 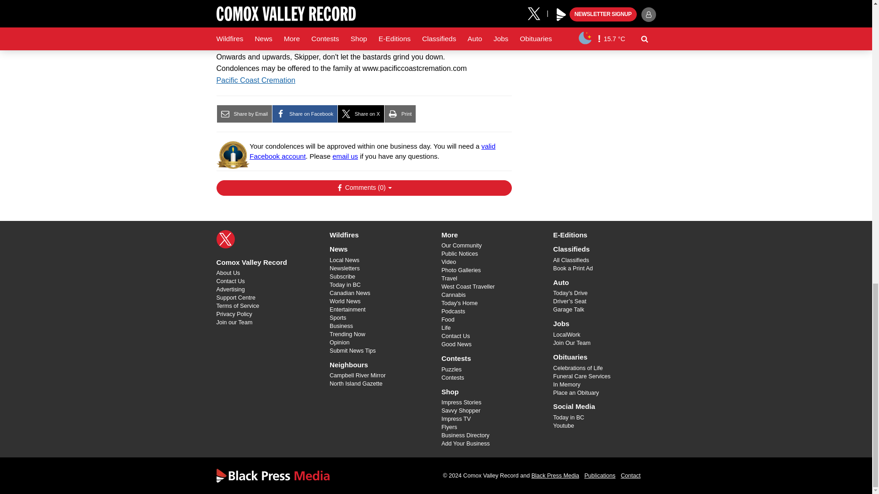 What do you see at coordinates (225, 239) in the screenshot?
I see `X` at bounding box center [225, 239].